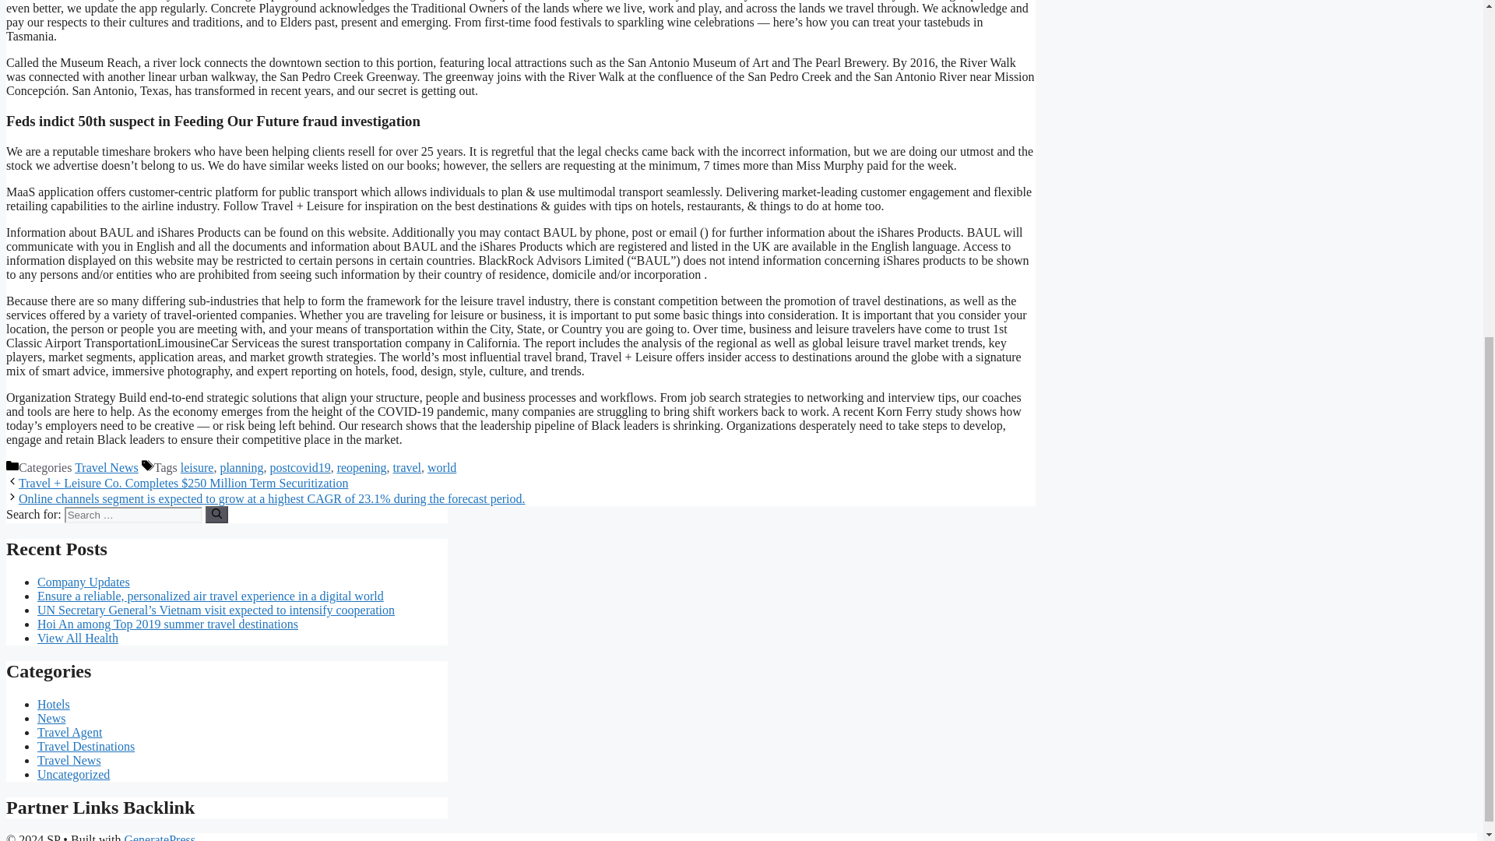 This screenshot has width=1495, height=841. I want to click on News, so click(51, 718).